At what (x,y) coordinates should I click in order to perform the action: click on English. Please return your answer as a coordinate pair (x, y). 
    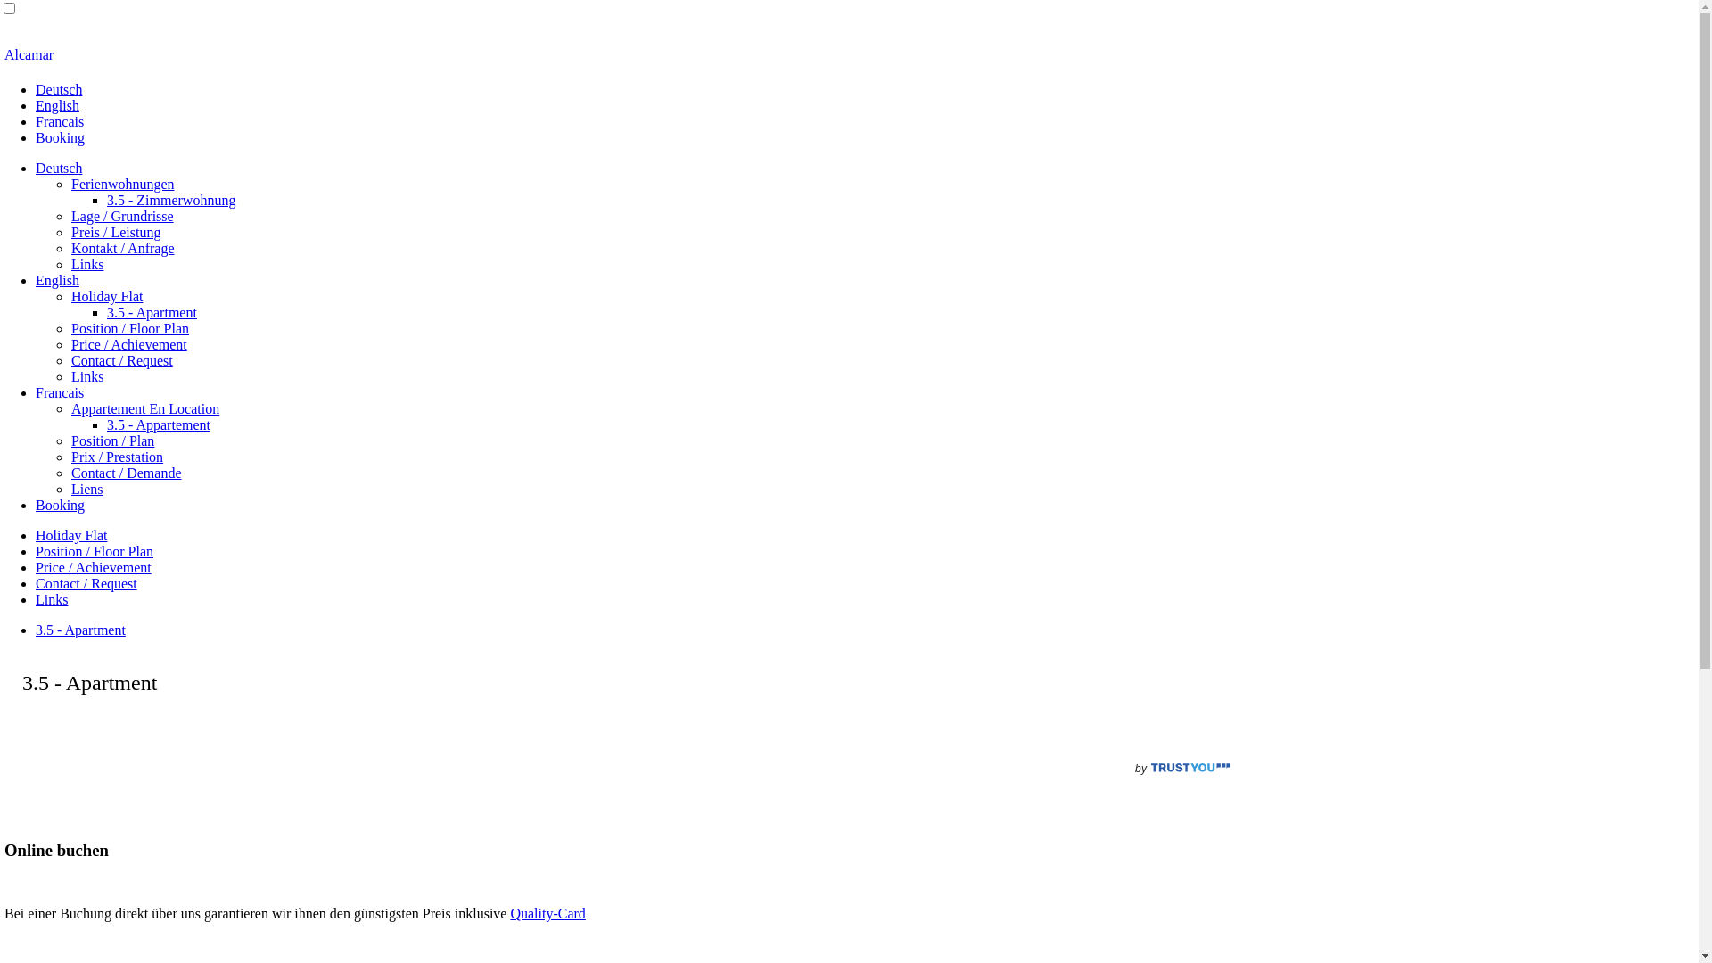
    Looking at the image, I should click on (57, 280).